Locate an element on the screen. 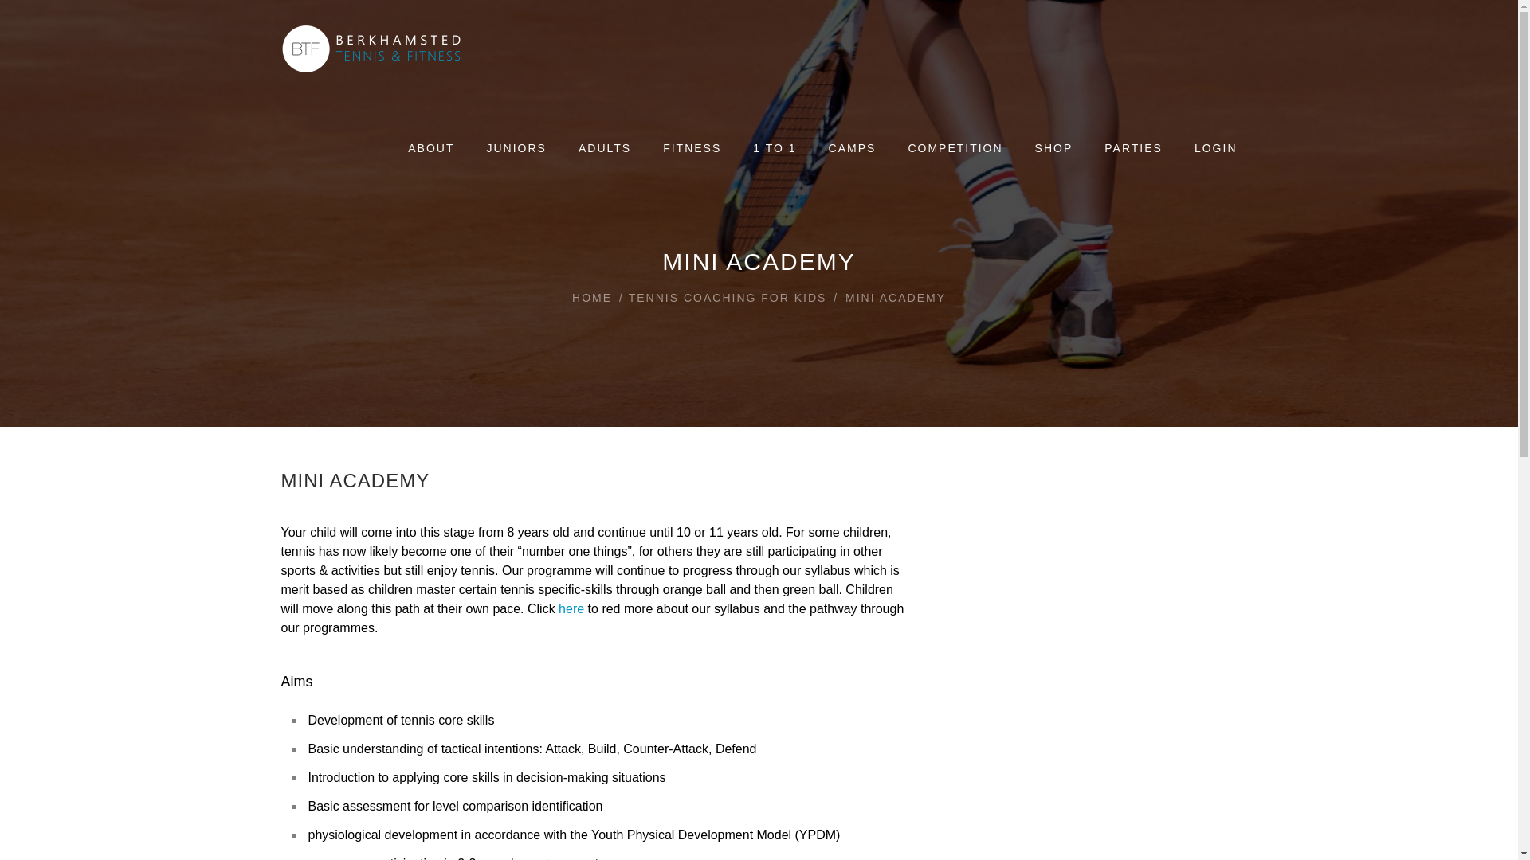 This screenshot has height=860, width=1530. SHOP is located at coordinates (1054, 150).